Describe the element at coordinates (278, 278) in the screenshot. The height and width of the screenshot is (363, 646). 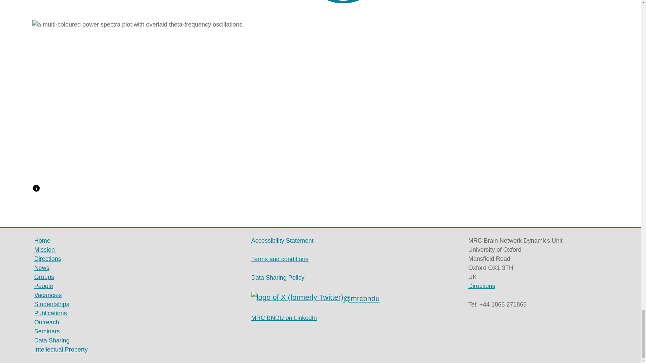
I see `Data Sharing Policy` at that location.